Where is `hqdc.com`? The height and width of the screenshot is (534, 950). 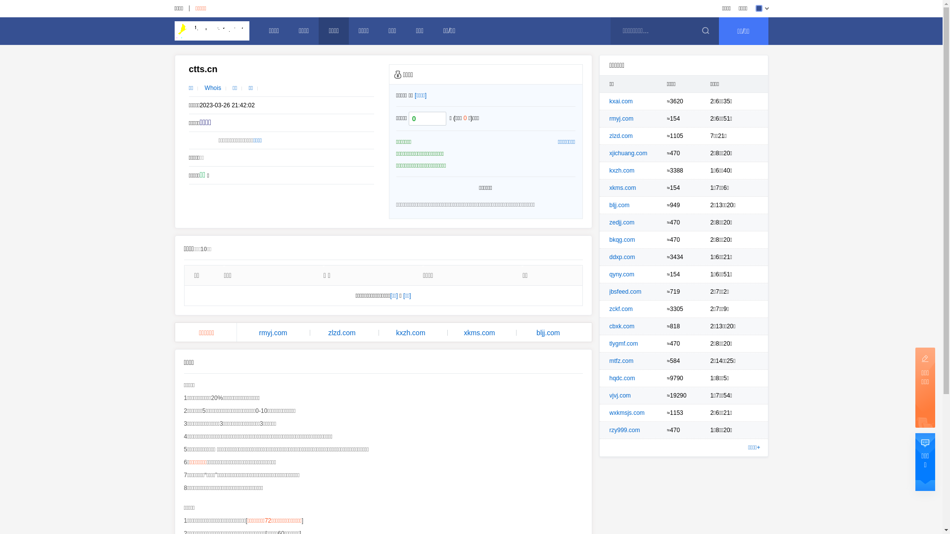
hqdc.com is located at coordinates (622, 378).